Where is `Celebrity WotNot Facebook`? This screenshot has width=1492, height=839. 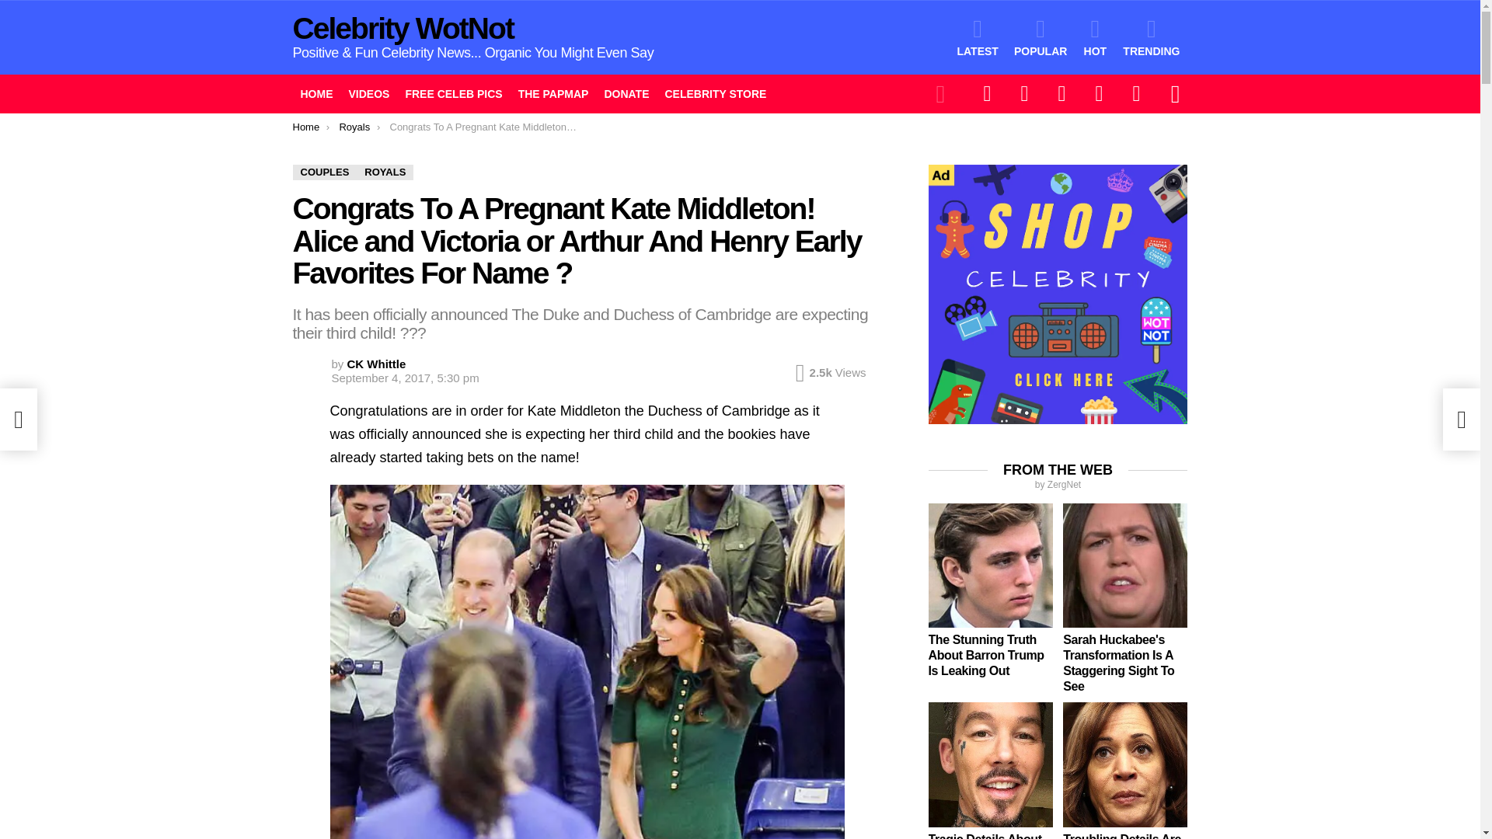
Celebrity WotNot Facebook is located at coordinates (987, 93).